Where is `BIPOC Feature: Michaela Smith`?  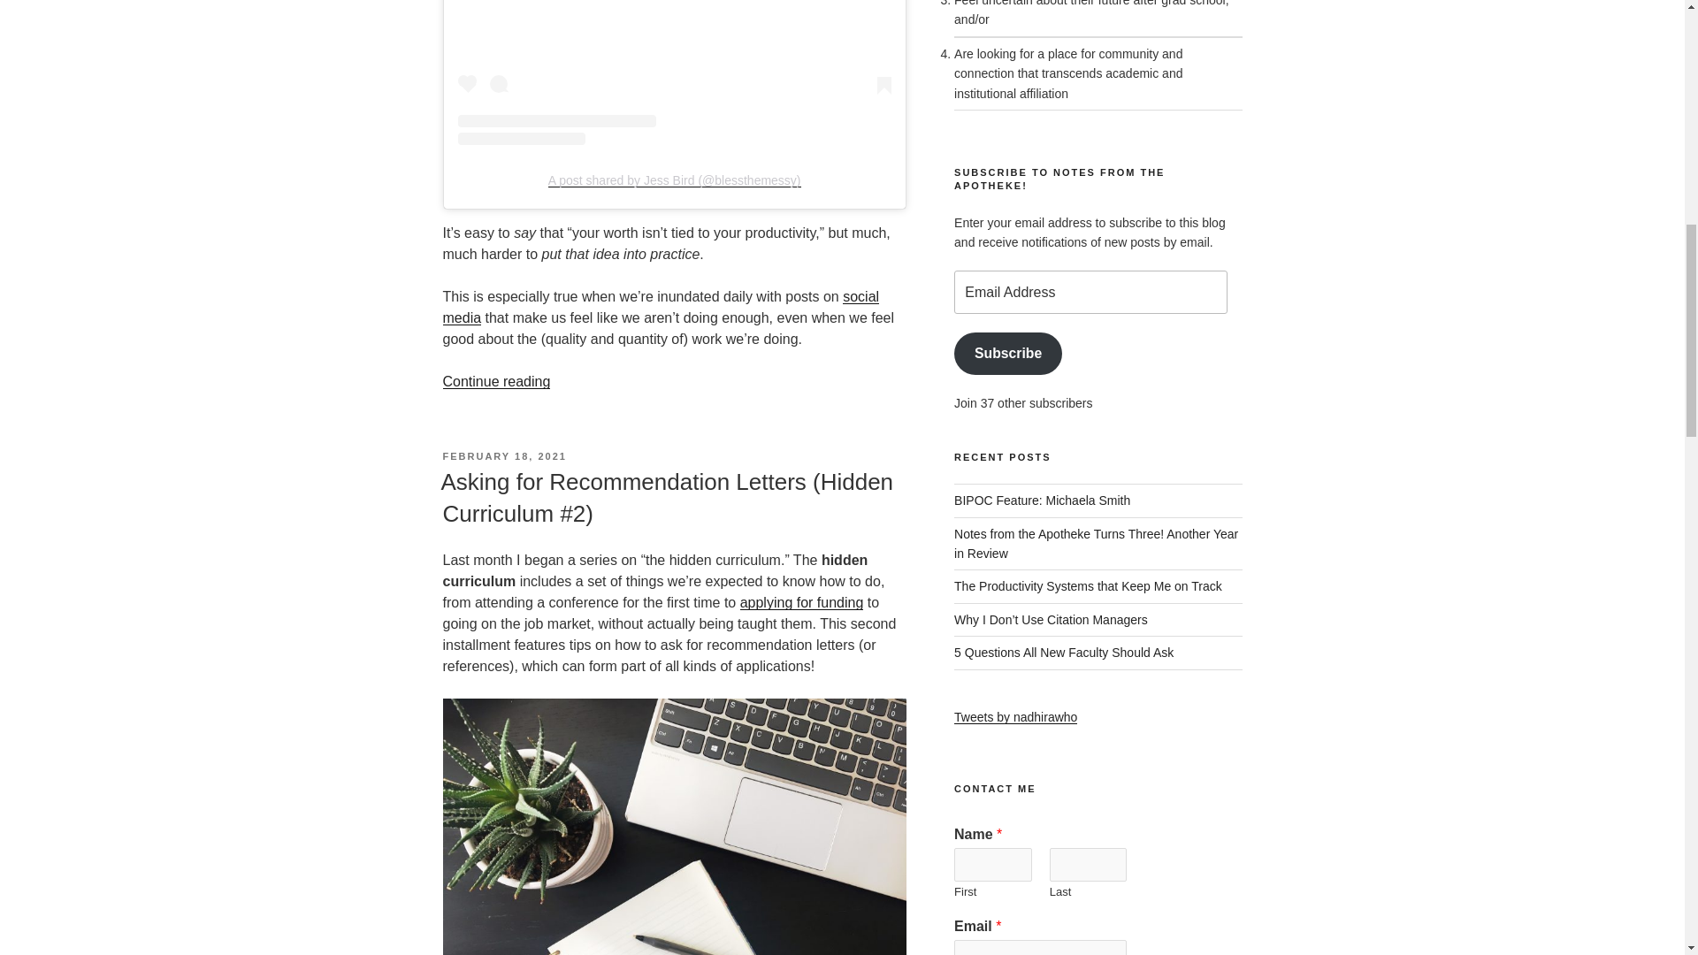
BIPOC Feature: Michaela Smith is located at coordinates (1042, 500).